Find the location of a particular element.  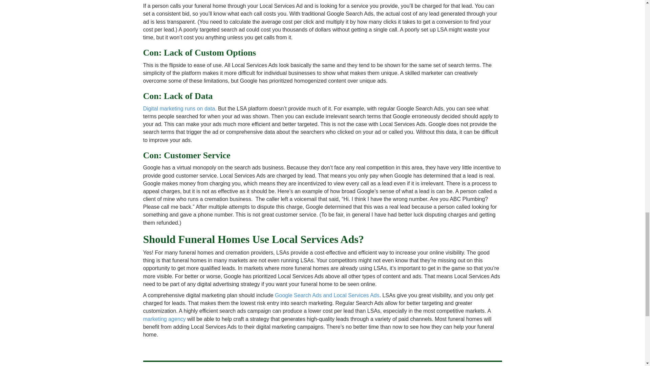

Digital marketing runs on data. is located at coordinates (179, 108).